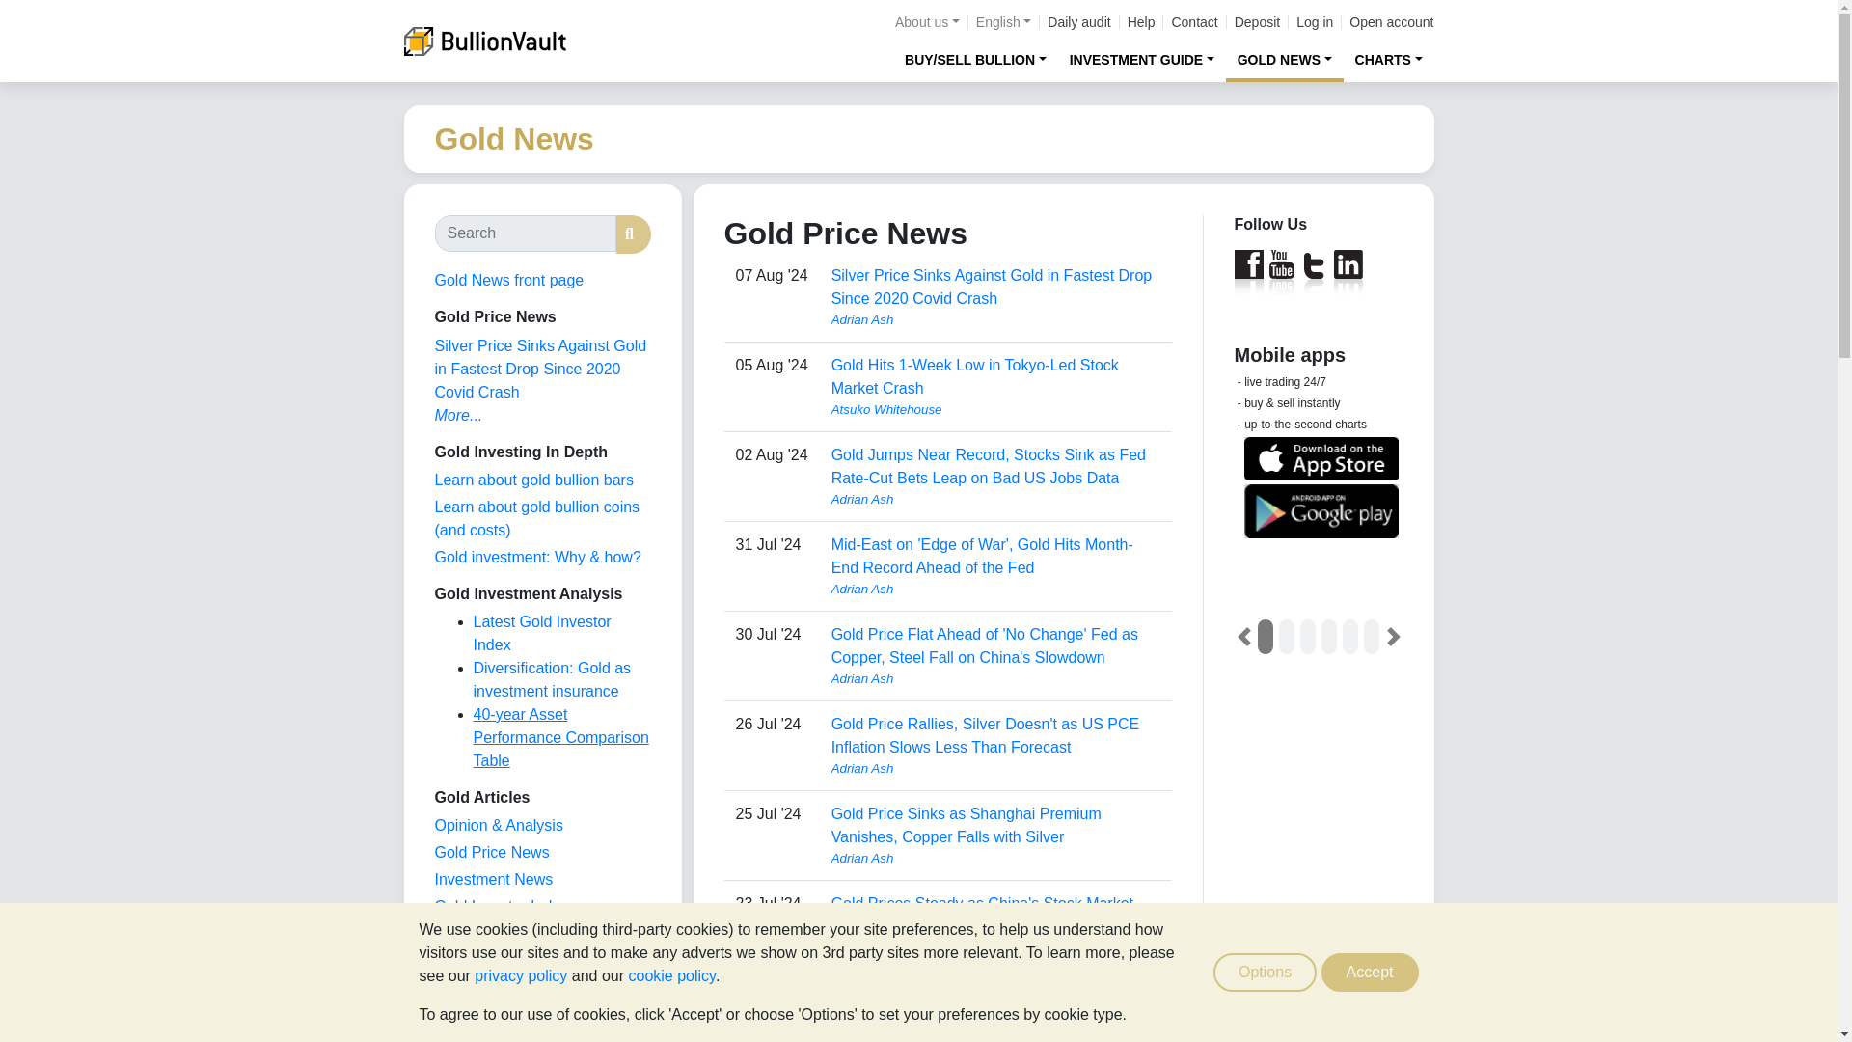 Image resolution: width=1852 pixels, height=1042 pixels. I want to click on View user profile., so click(995, 500).